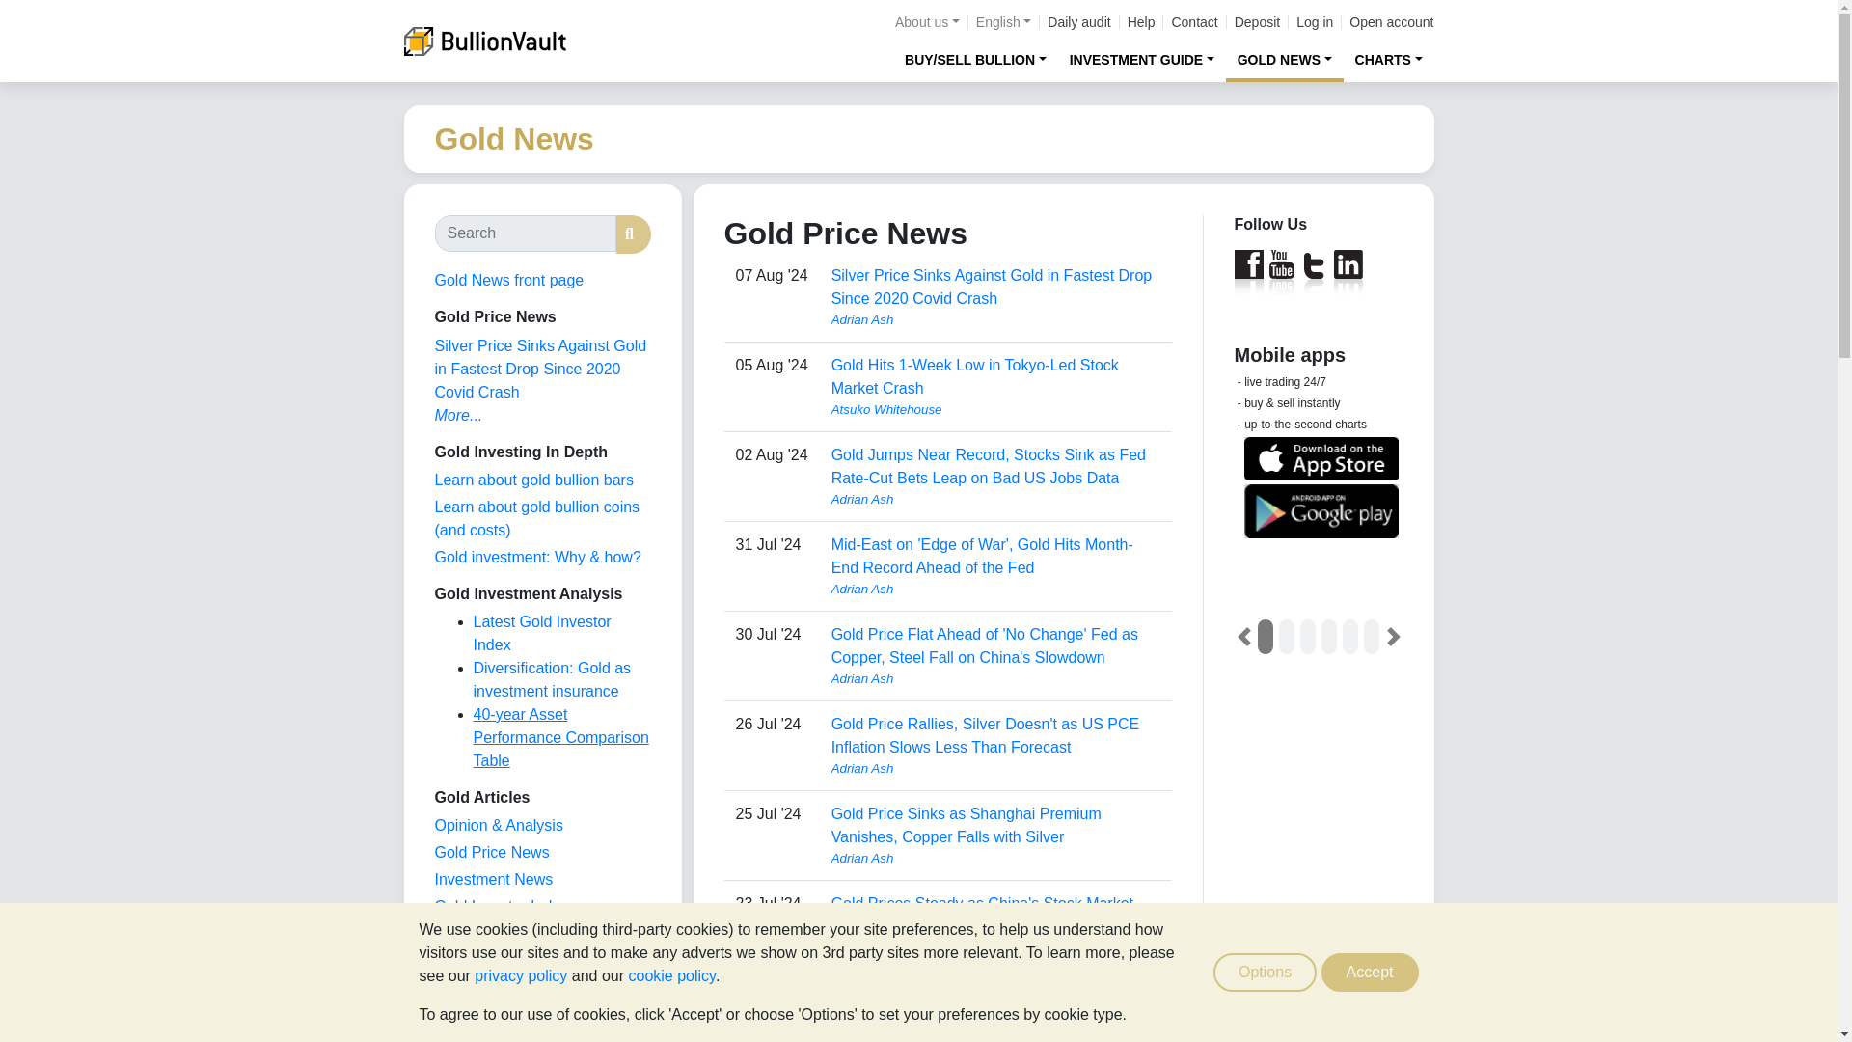 Image resolution: width=1852 pixels, height=1042 pixels. I want to click on View user profile., so click(995, 500).